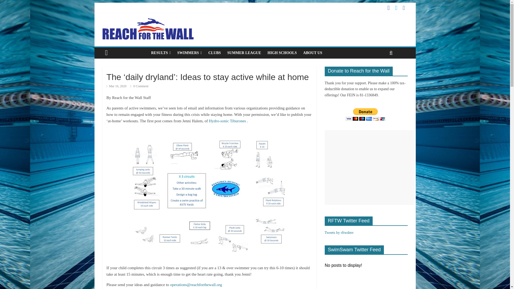 This screenshot has height=289, width=514. What do you see at coordinates (369, 168) in the screenshot?
I see `Advertisement` at bounding box center [369, 168].